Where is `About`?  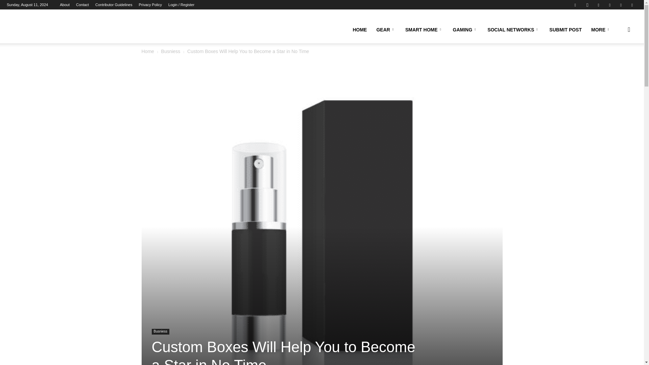 About is located at coordinates (64, 5).